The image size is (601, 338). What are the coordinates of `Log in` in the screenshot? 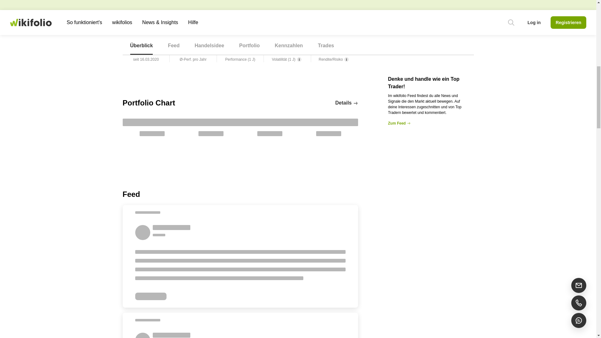 It's located at (265, 3).